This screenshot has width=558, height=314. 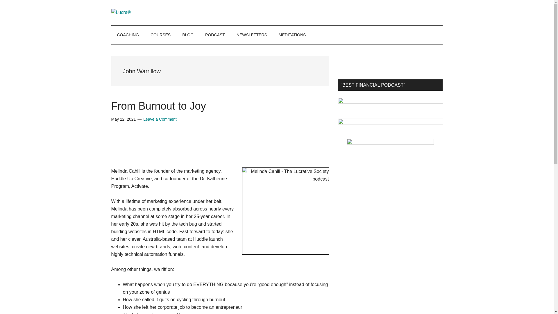 I want to click on BLOG, so click(x=188, y=35).